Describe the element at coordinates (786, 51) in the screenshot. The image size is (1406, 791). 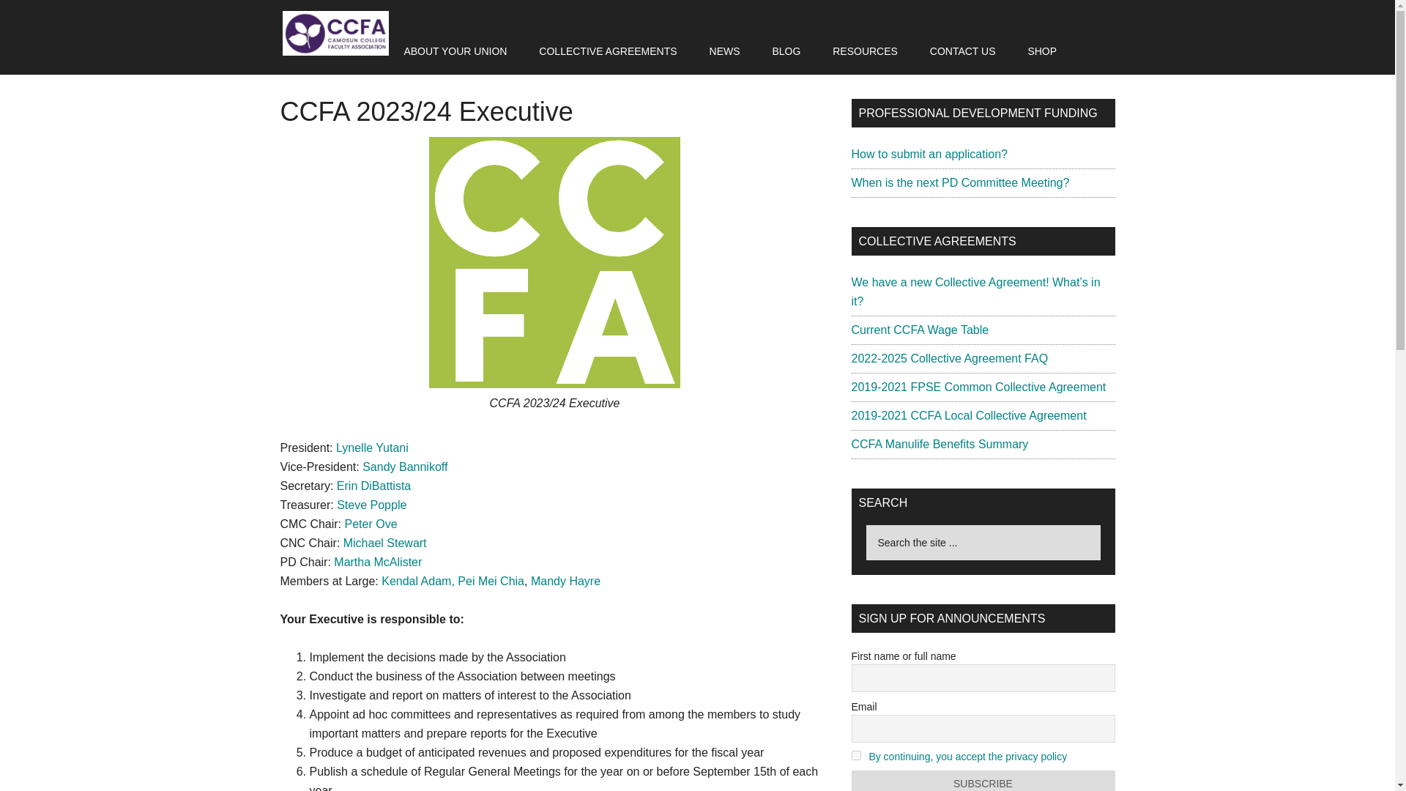
I see `BLOG` at that location.